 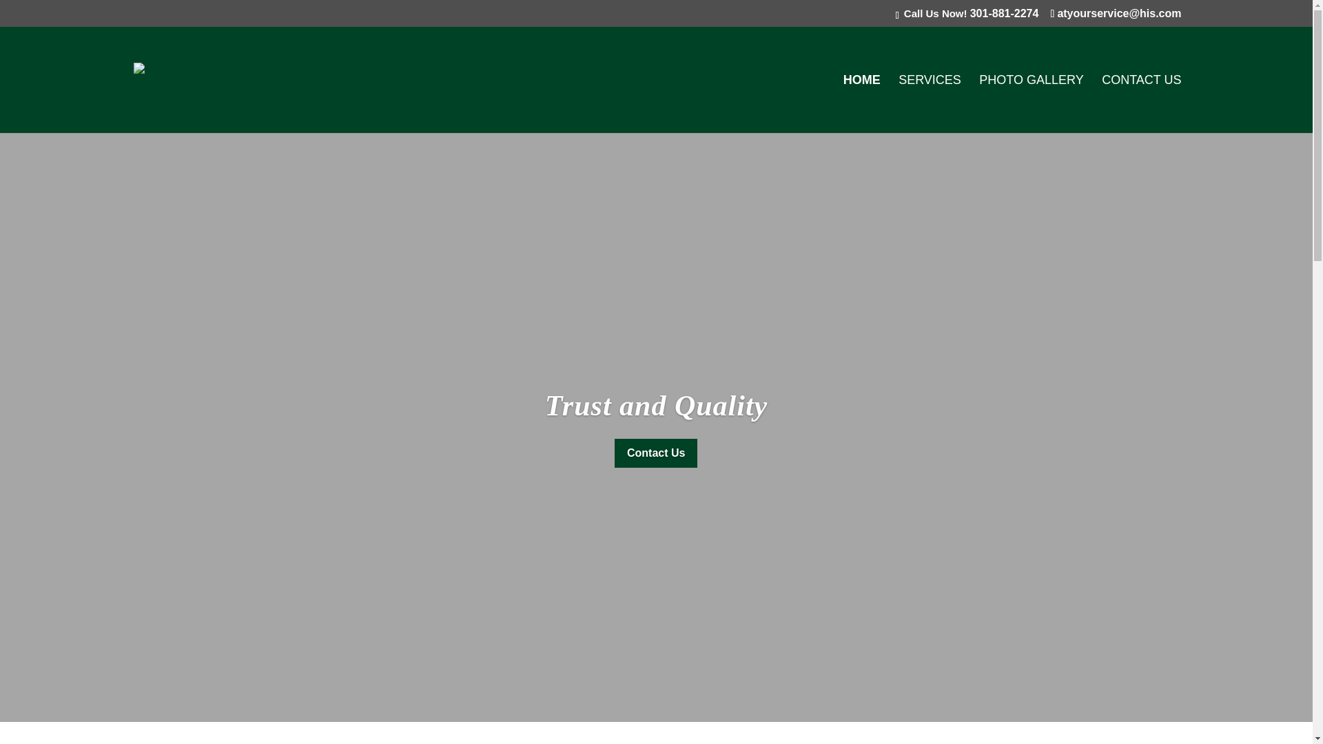 What do you see at coordinates (1141, 103) in the screenshot?
I see `CONTACT US` at bounding box center [1141, 103].